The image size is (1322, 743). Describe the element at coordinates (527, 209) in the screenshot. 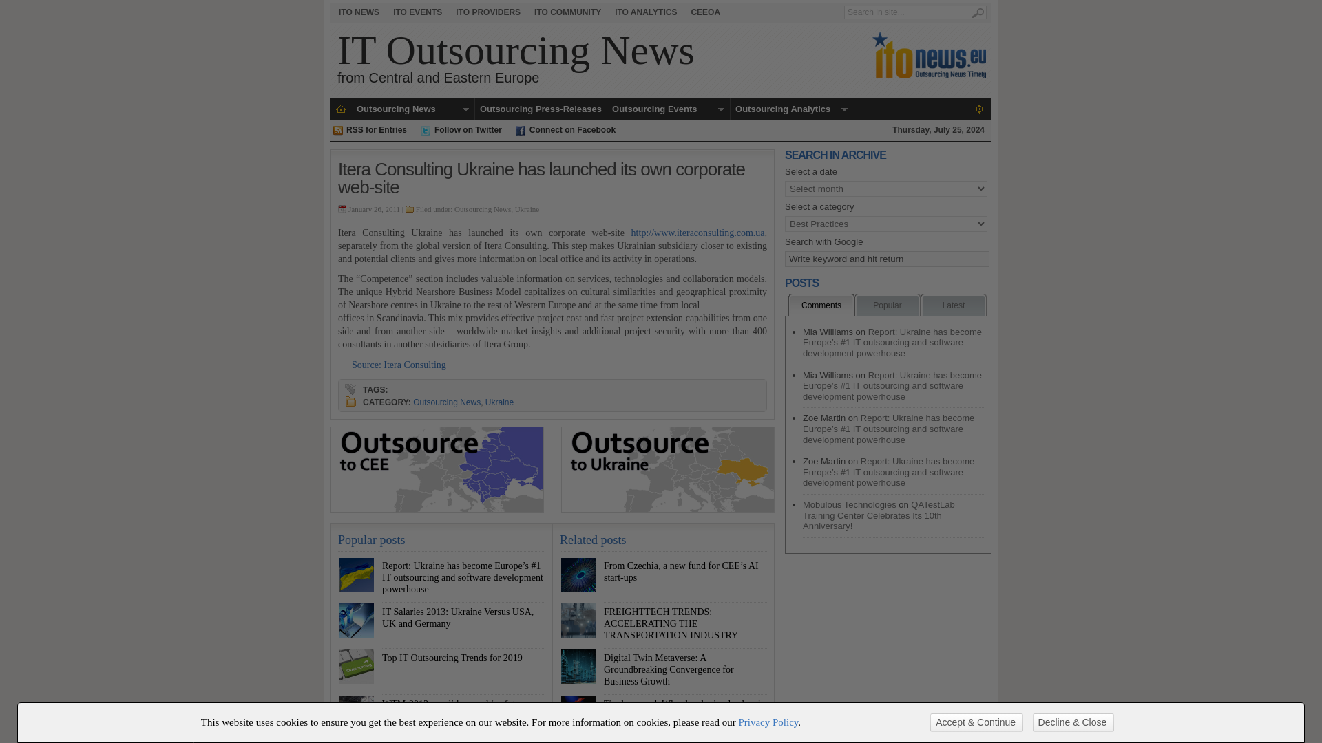

I see `ITO PROVIDERS` at that location.